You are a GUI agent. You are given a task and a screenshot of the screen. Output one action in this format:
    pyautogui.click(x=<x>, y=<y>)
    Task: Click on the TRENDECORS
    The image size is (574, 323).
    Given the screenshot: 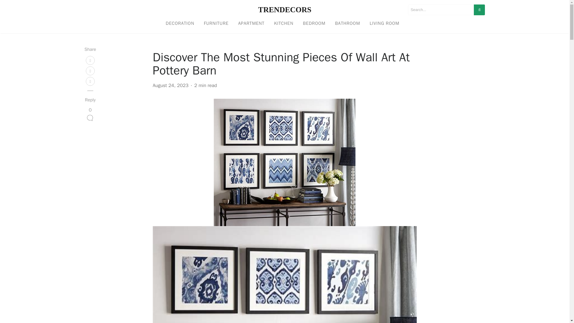 What is the action you would take?
    pyautogui.click(x=285, y=10)
    